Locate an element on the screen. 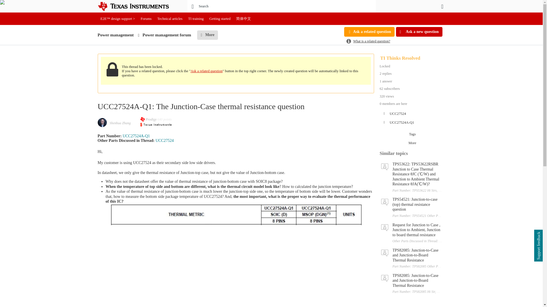 This screenshot has width=547, height=307. Getting started is located at coordinates (220, 19).